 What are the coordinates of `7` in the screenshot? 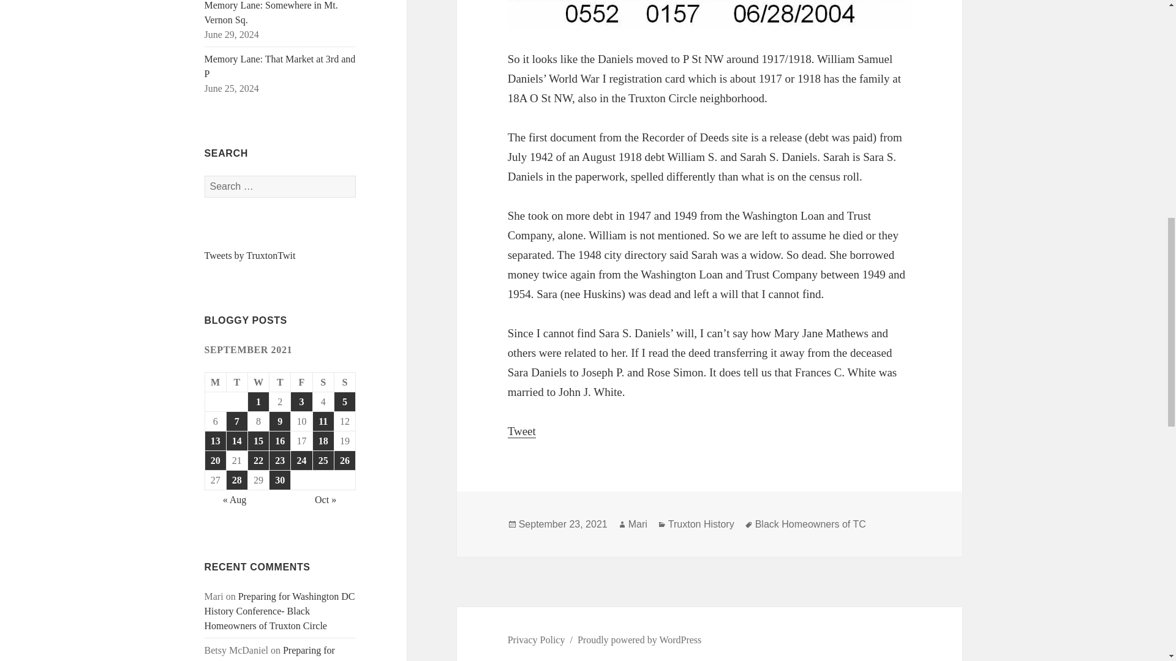 It's located at (236, 421).